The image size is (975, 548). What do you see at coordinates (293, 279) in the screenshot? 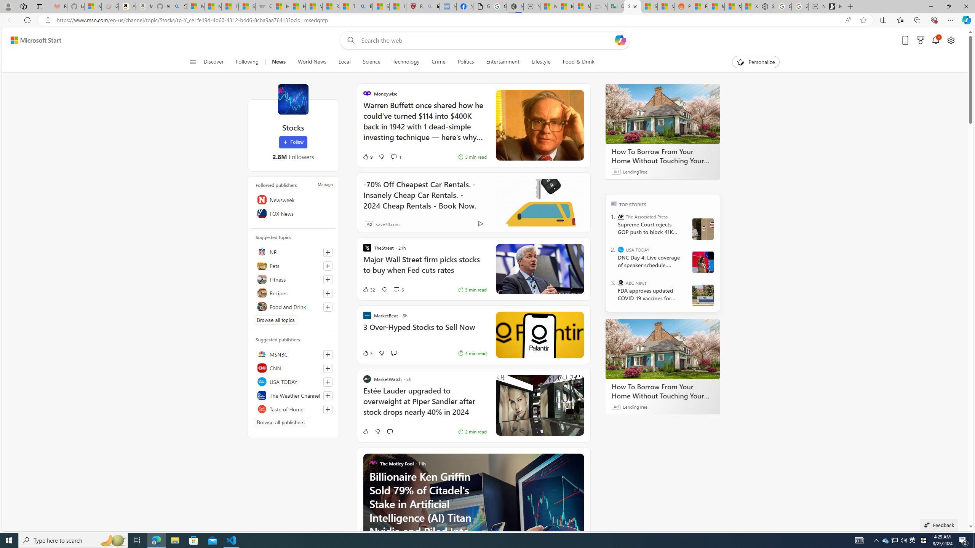
I see `Fitness` at bounding box center [293, 279].